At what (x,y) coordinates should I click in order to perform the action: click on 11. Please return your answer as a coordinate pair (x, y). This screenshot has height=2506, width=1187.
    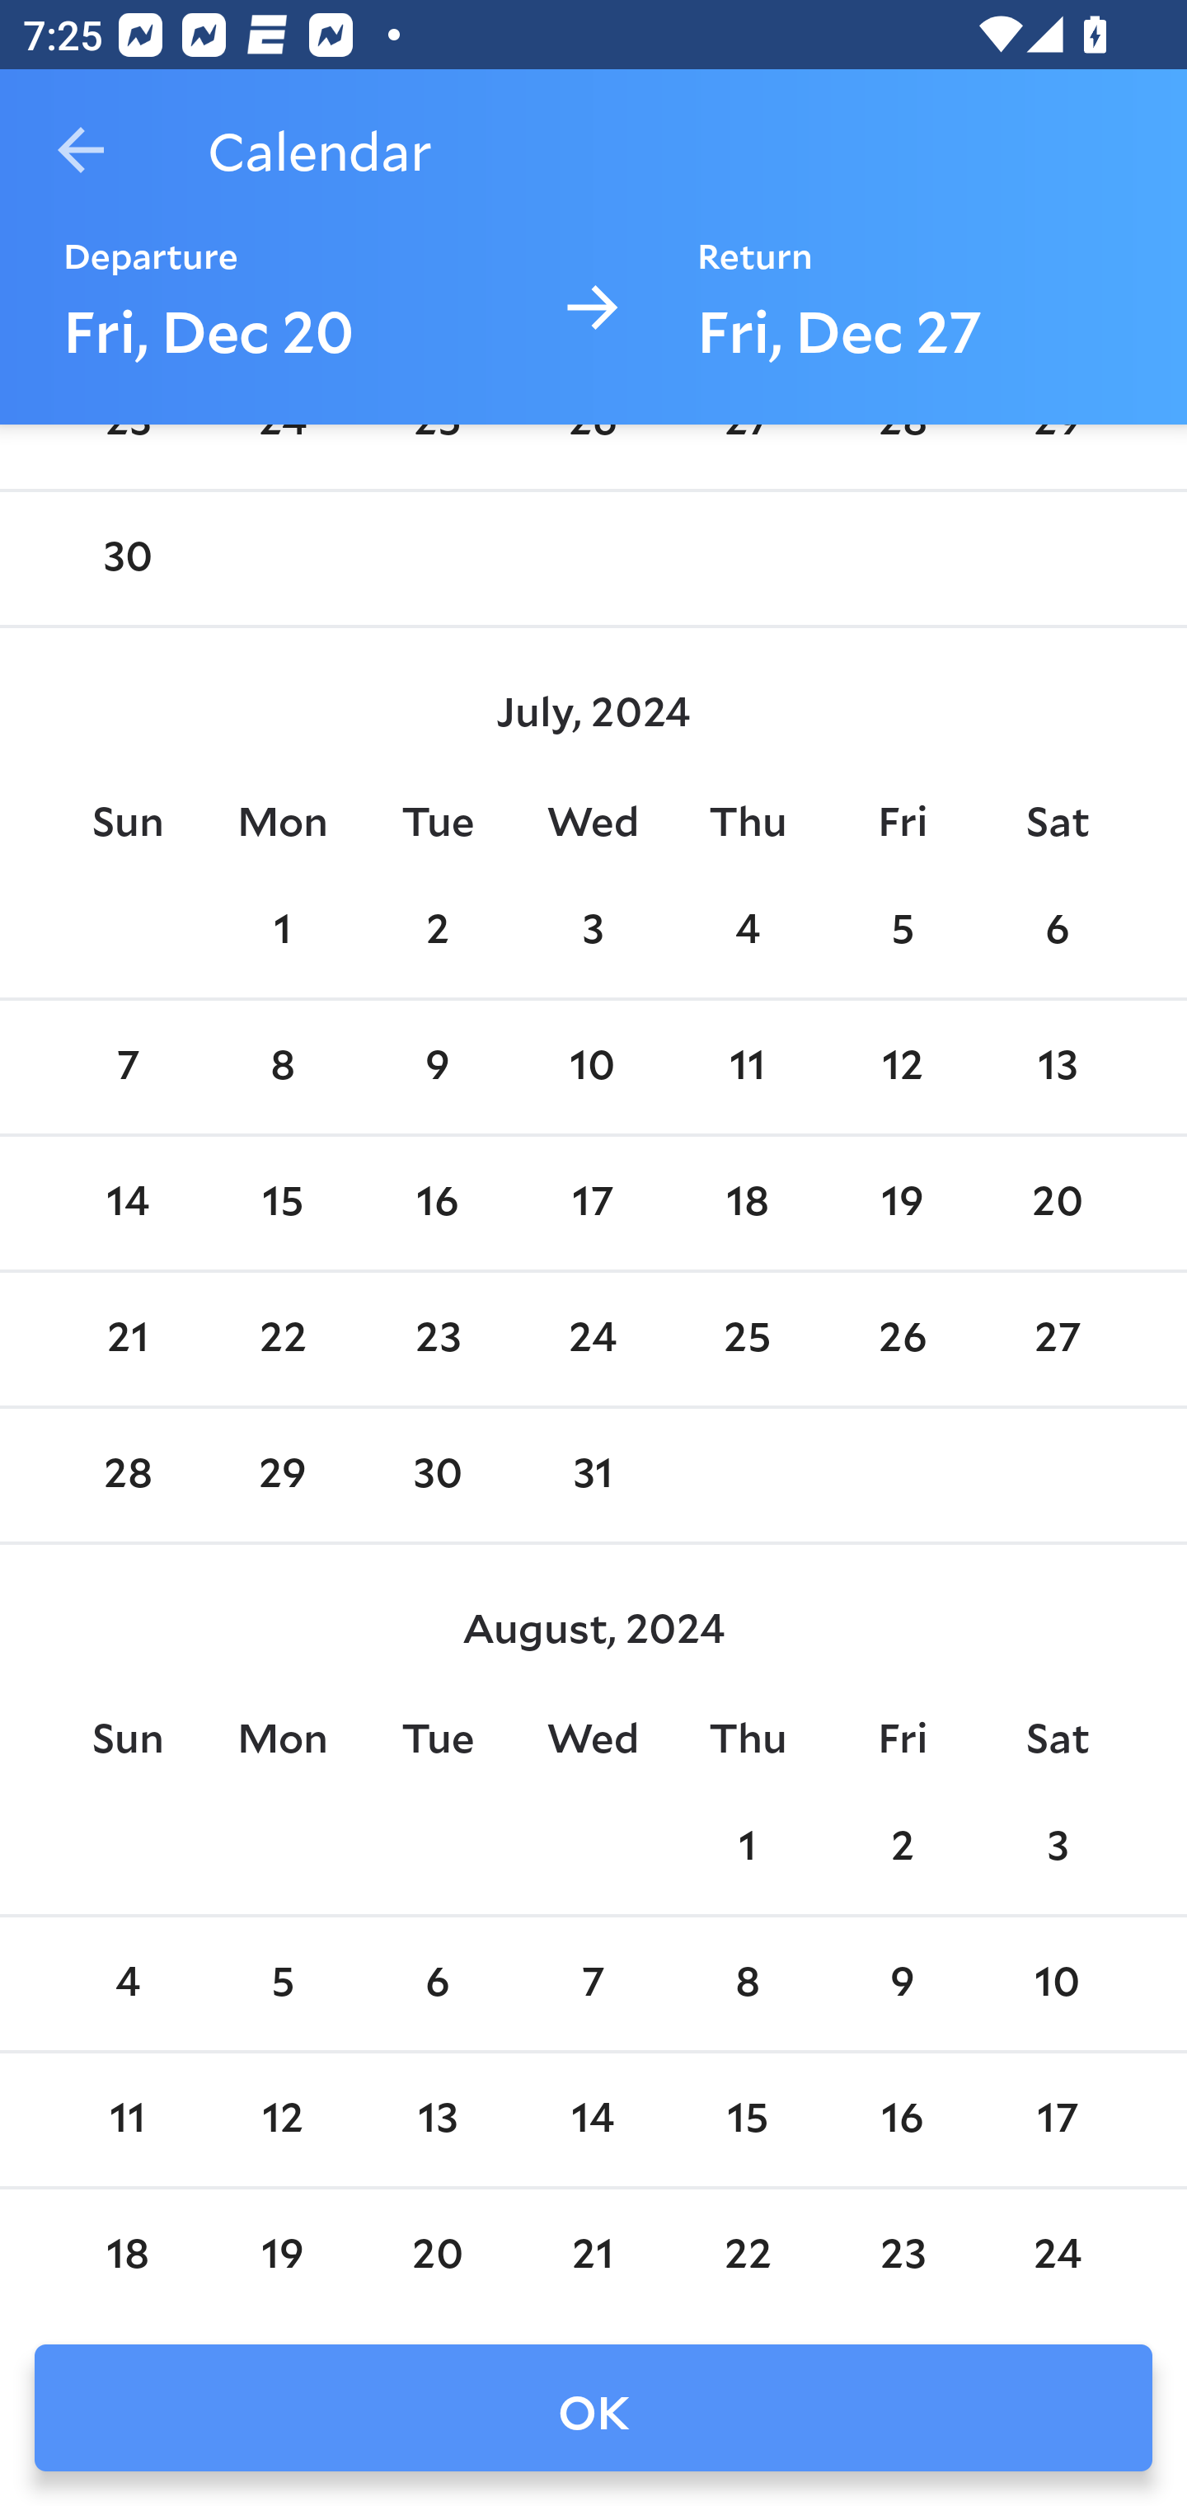
    Looking at the image, I should click on (127, 2119).